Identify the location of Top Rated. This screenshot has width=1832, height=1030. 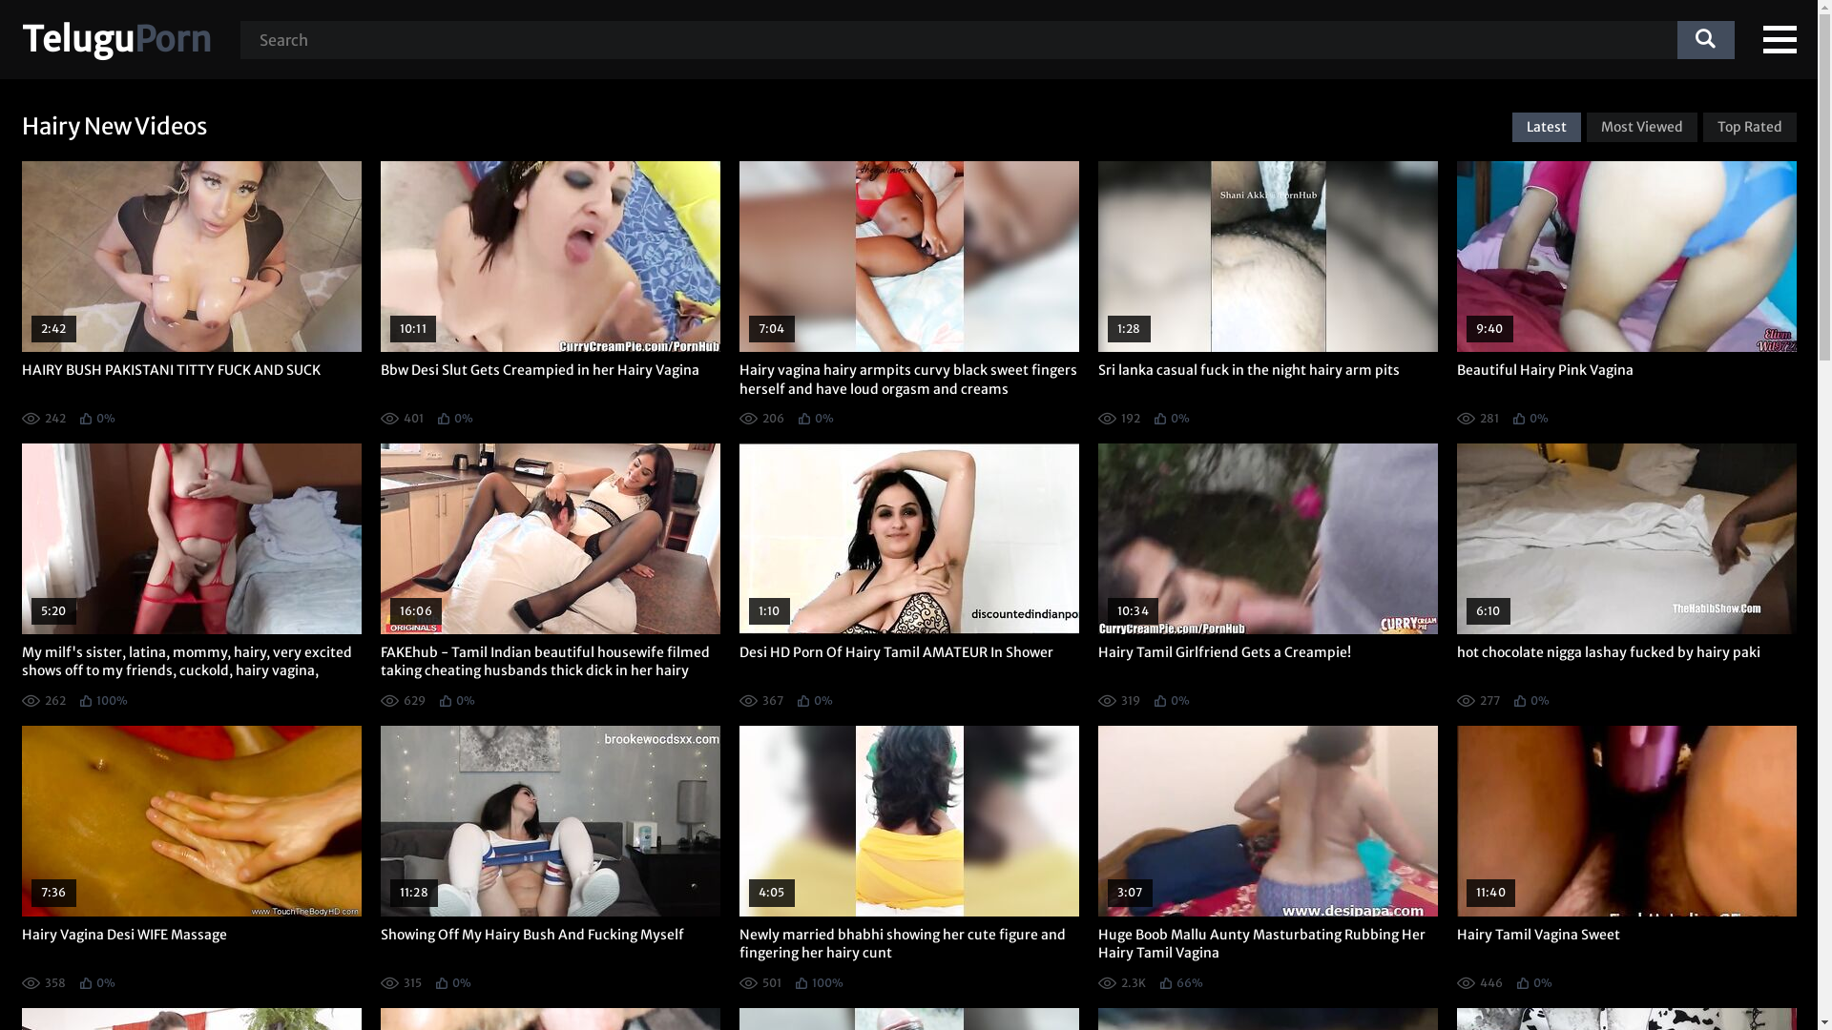
(1749, 128).